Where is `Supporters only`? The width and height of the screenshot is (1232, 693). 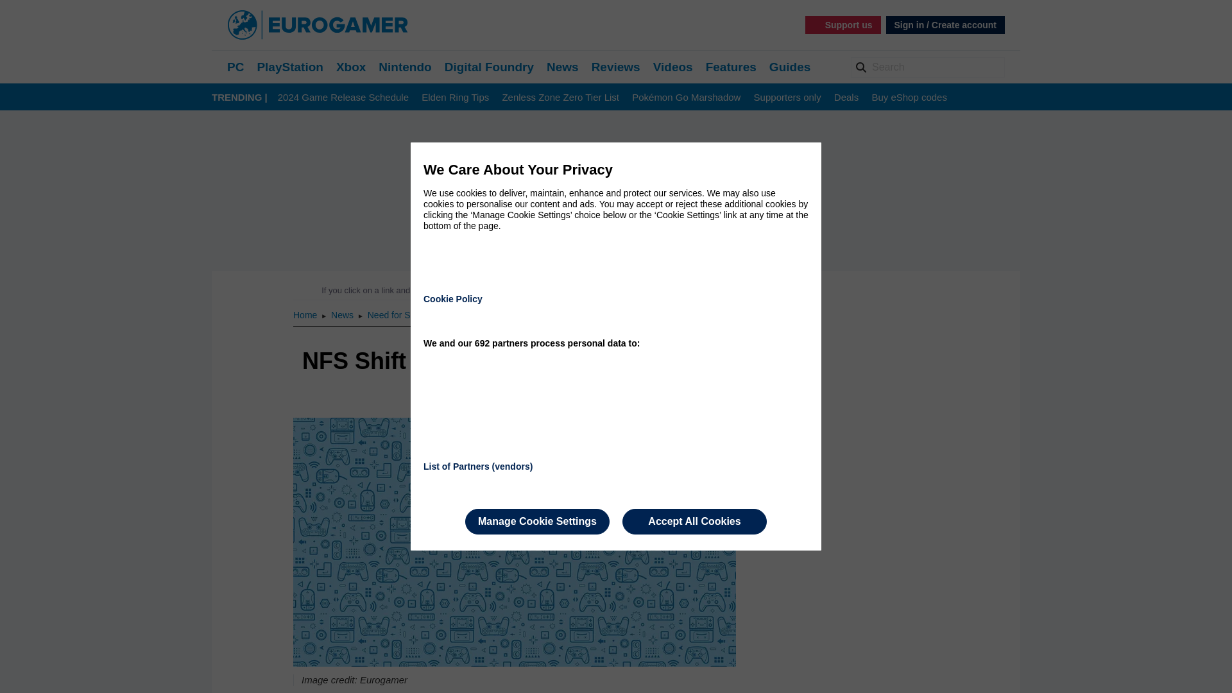
Supporters only is located at coordinates (788, 98).